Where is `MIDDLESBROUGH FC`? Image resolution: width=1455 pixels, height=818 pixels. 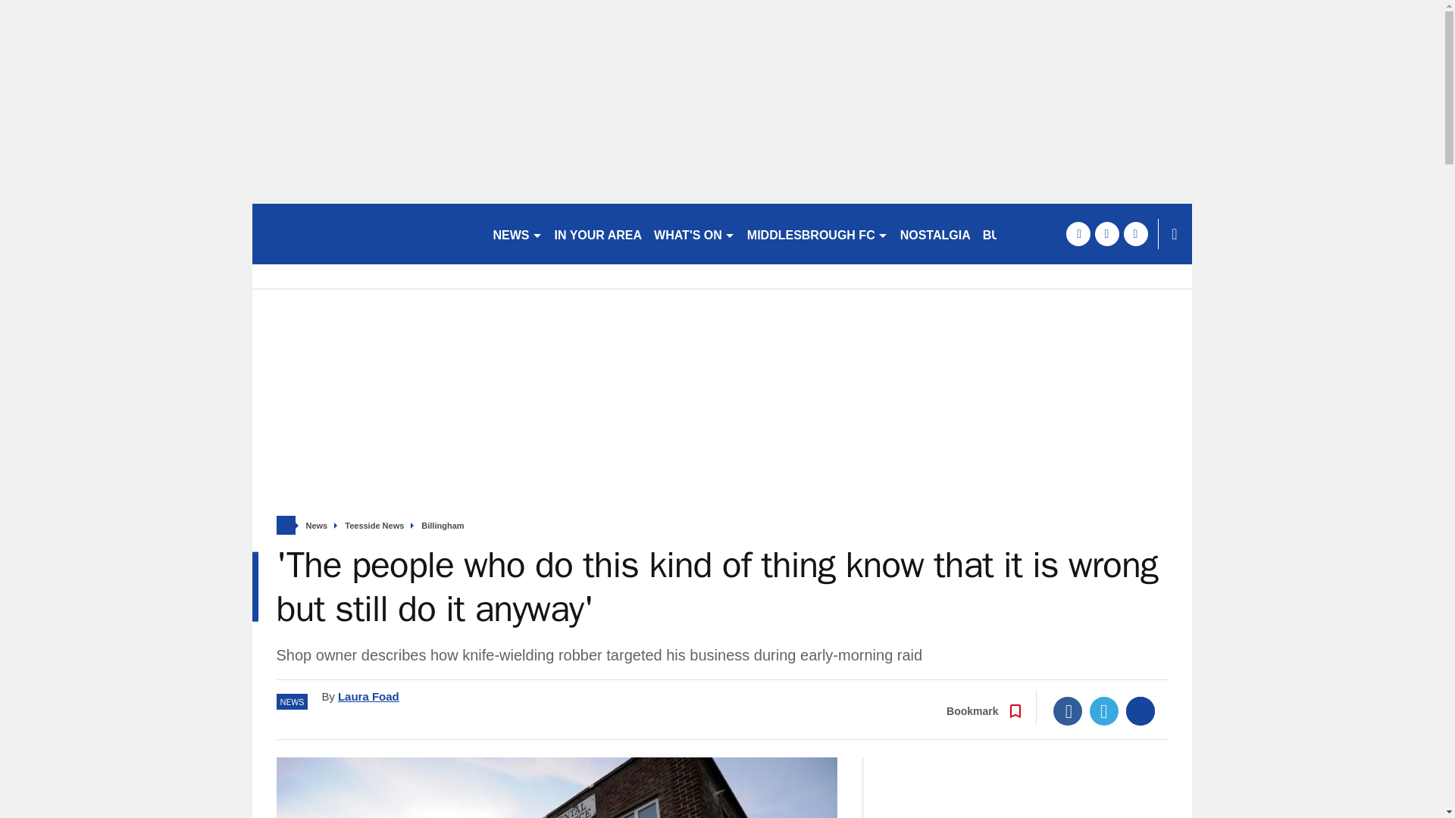
MIDDLESBROUGH FC is located at coordinates (817, 233).